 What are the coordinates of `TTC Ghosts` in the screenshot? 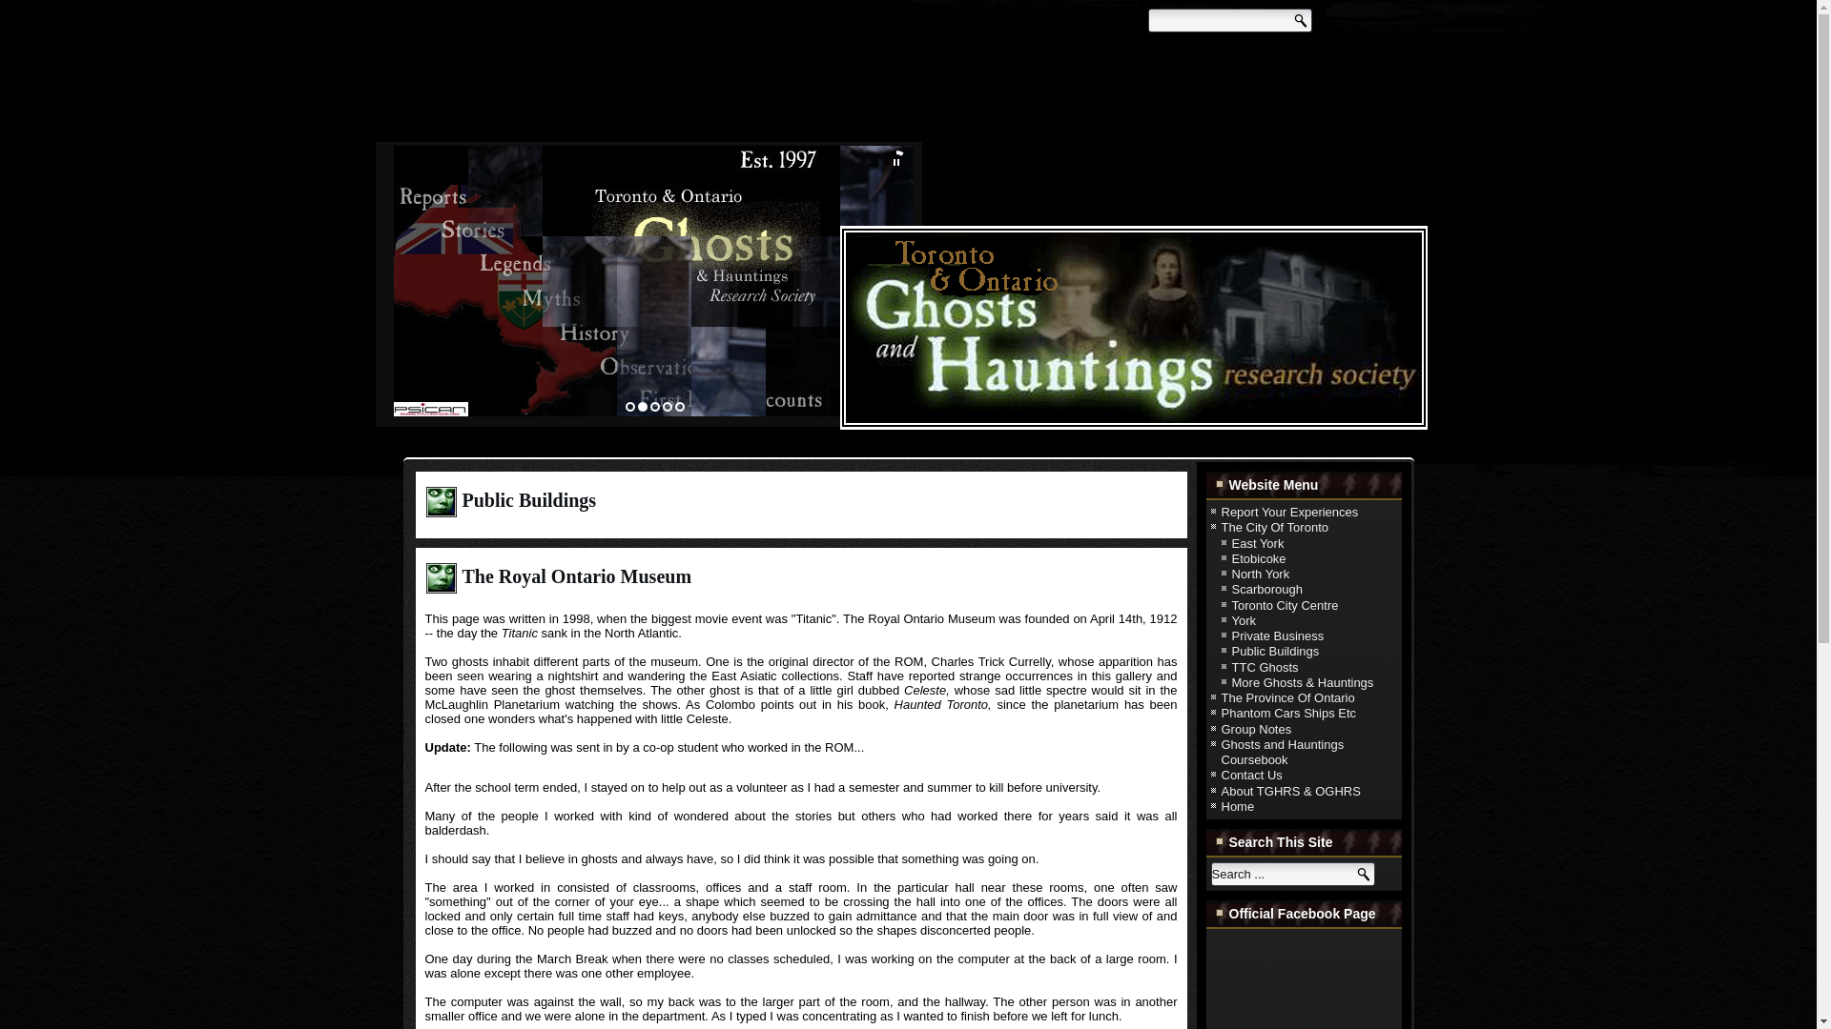 It's located at (1265, 667).